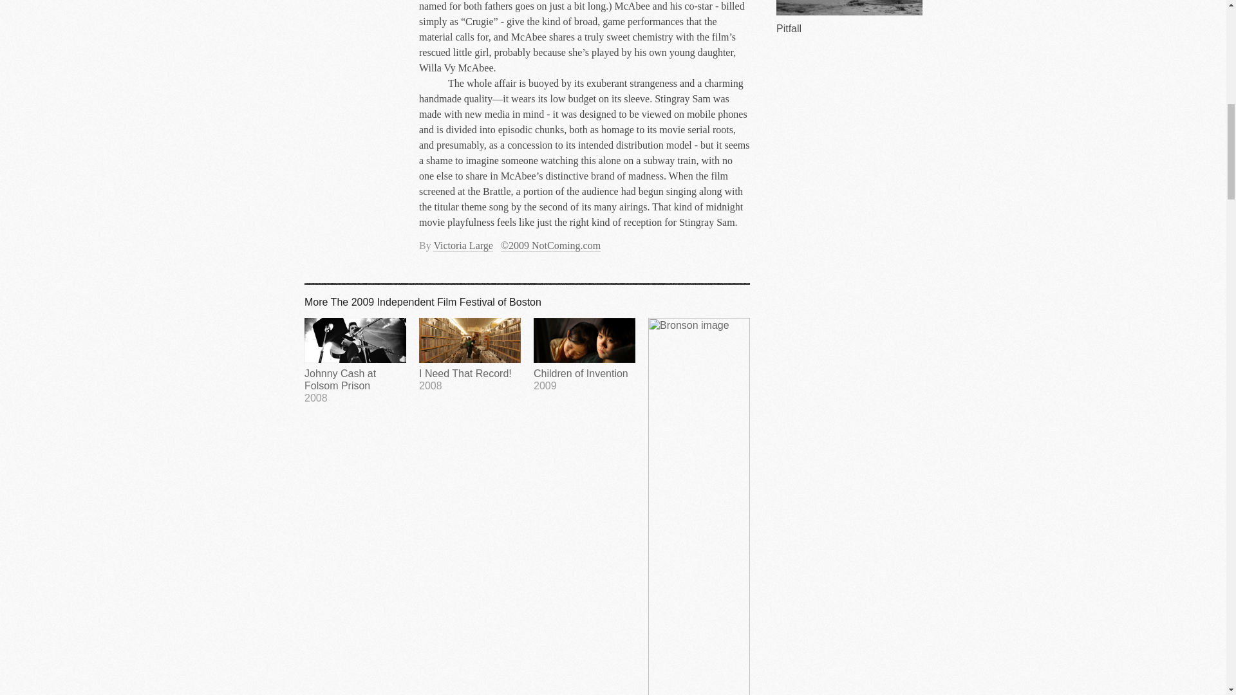  What do you see at coordinates (469, 354) in the screenshot?
I see `I Need That Record!` at bounding box center [469, 354].